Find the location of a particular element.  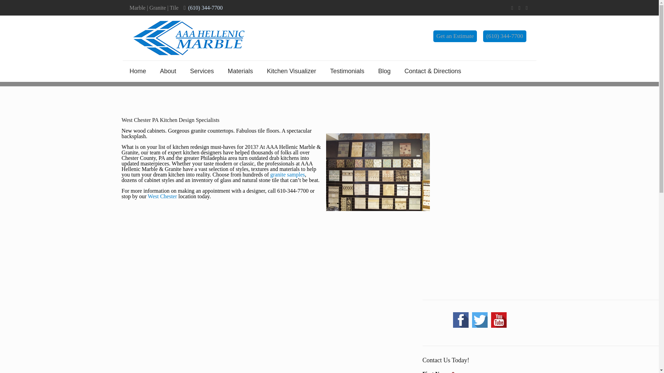

Services is located at coordinates (202, 71).